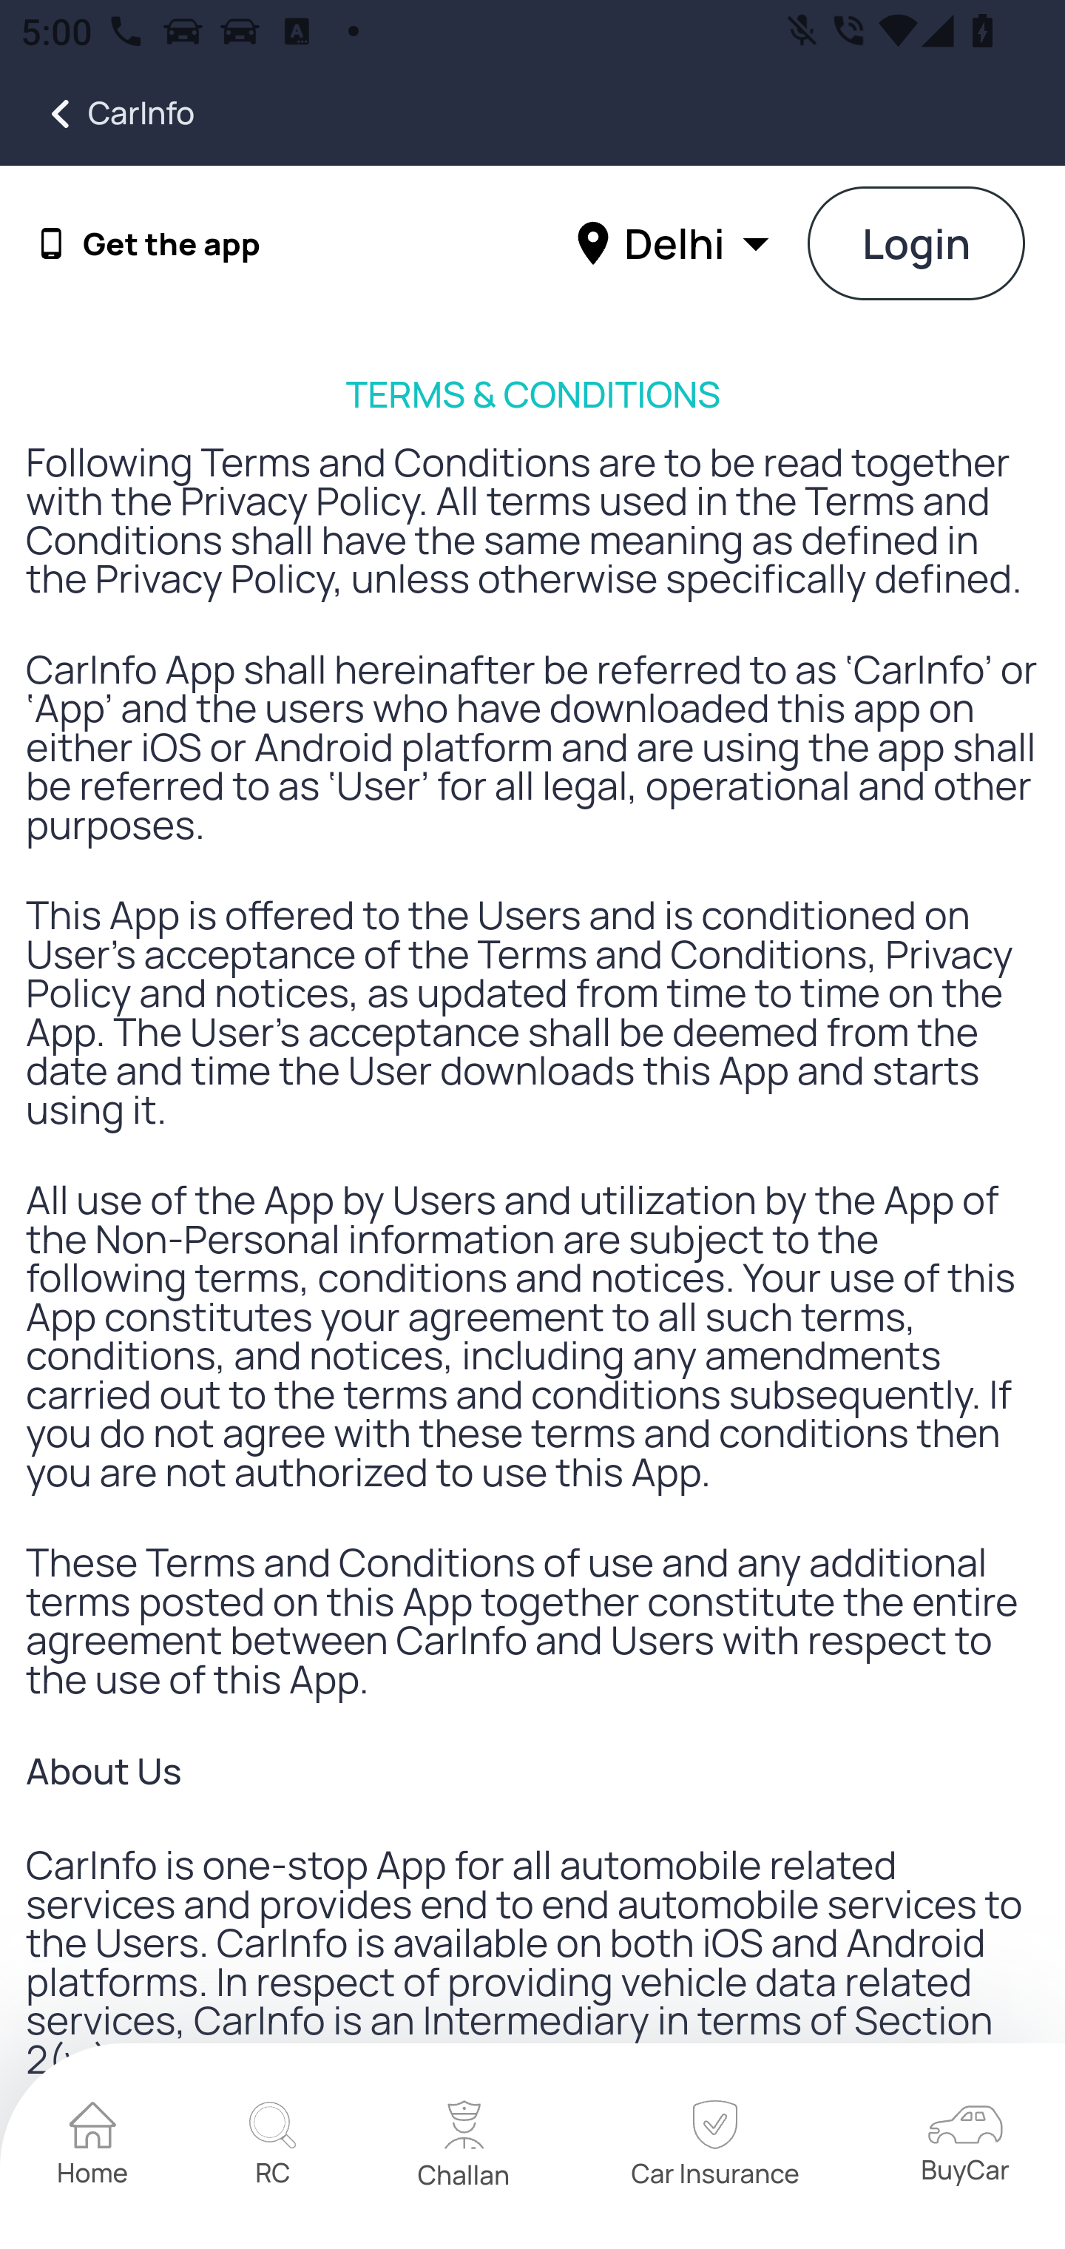 Image resolution: width=1065 pixels, height=2249 pixels. I want to click on home RC home RC, so click(272, 2147).